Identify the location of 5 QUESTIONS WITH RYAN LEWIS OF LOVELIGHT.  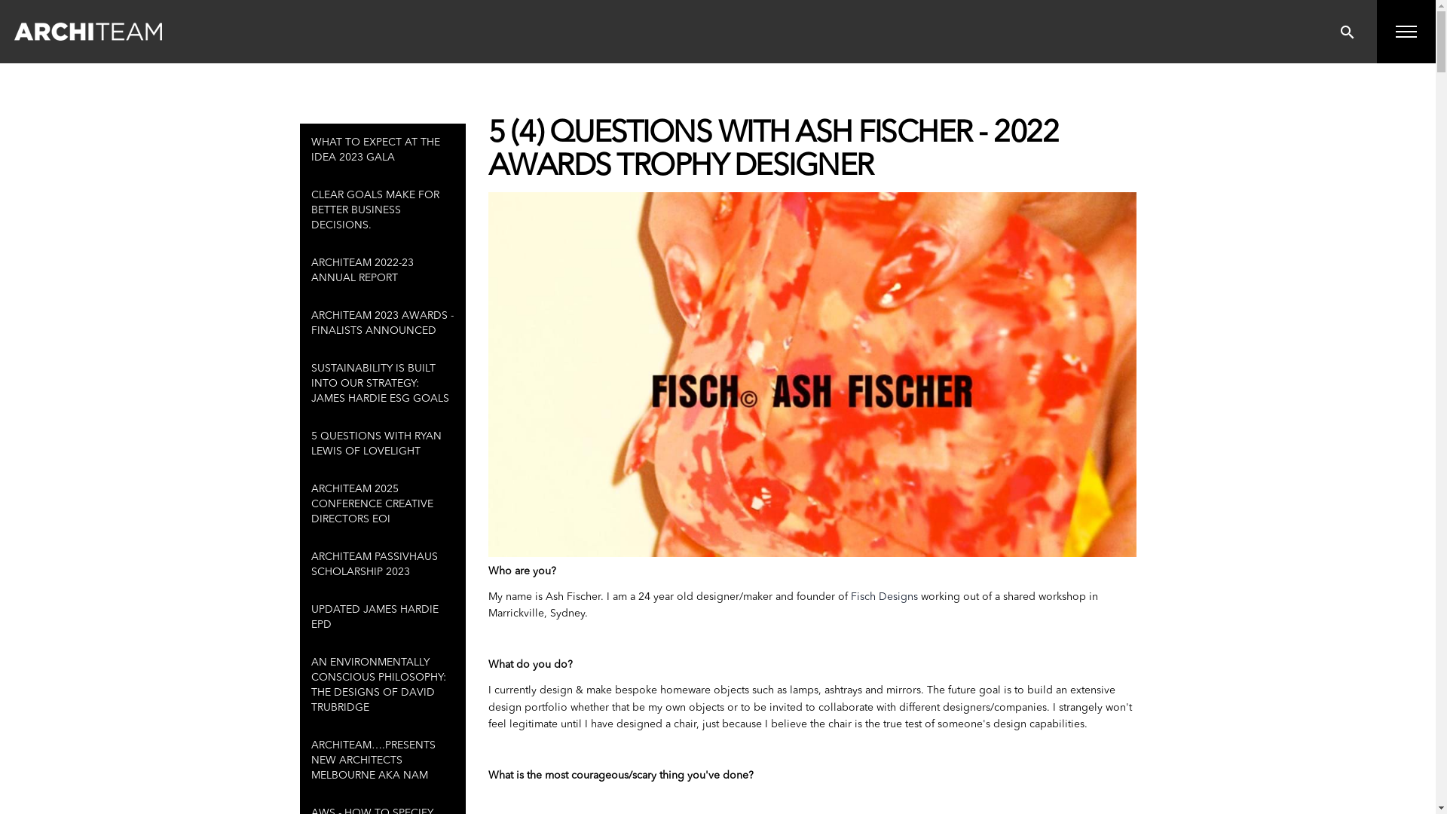
(383, 443).